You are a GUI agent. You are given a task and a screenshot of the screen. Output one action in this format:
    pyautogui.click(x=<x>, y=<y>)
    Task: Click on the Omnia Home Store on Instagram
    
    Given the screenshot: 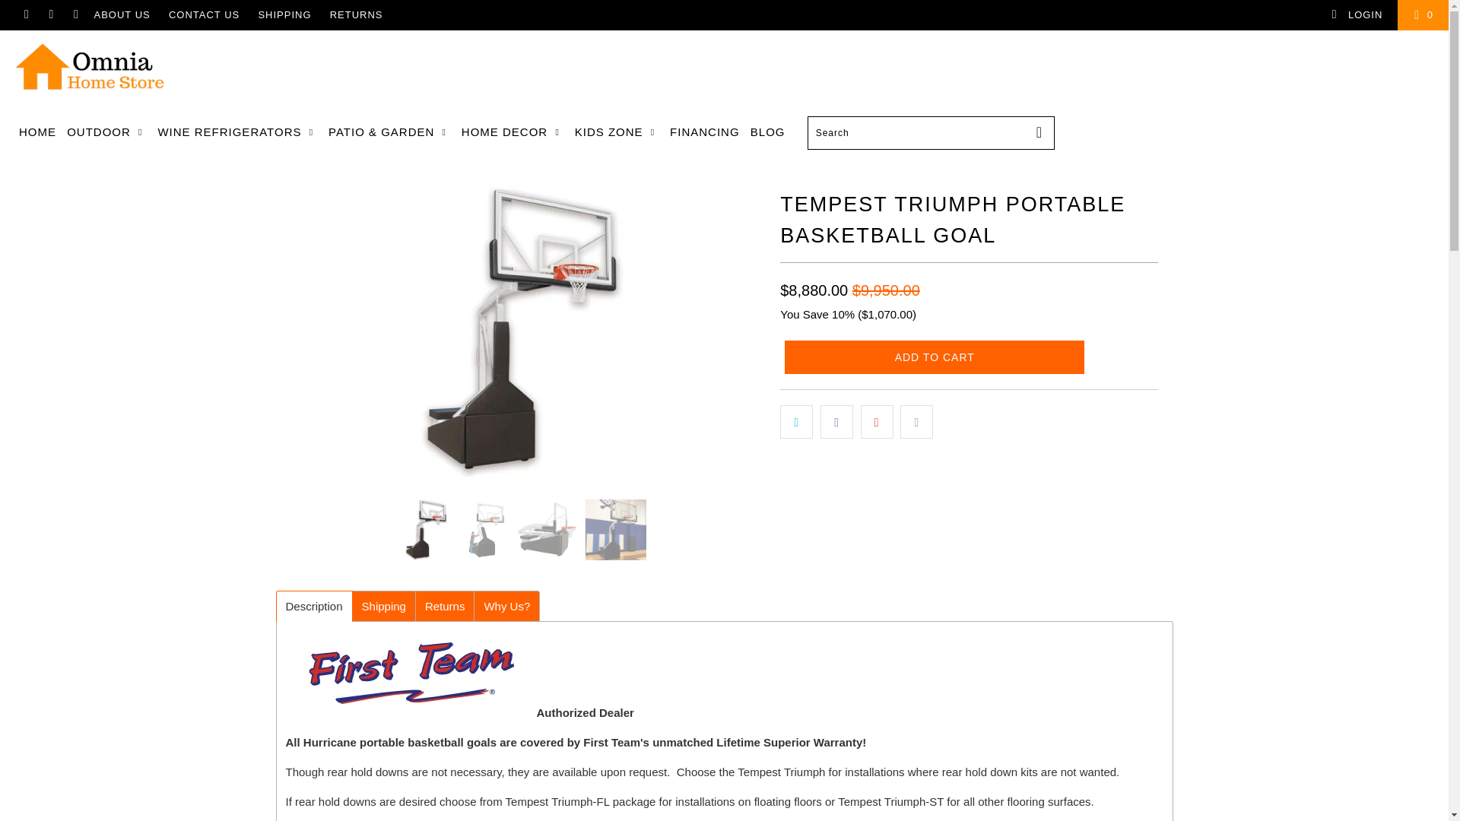 What is the action you would take?
    pyautogui.click(x=75, y=14)
    